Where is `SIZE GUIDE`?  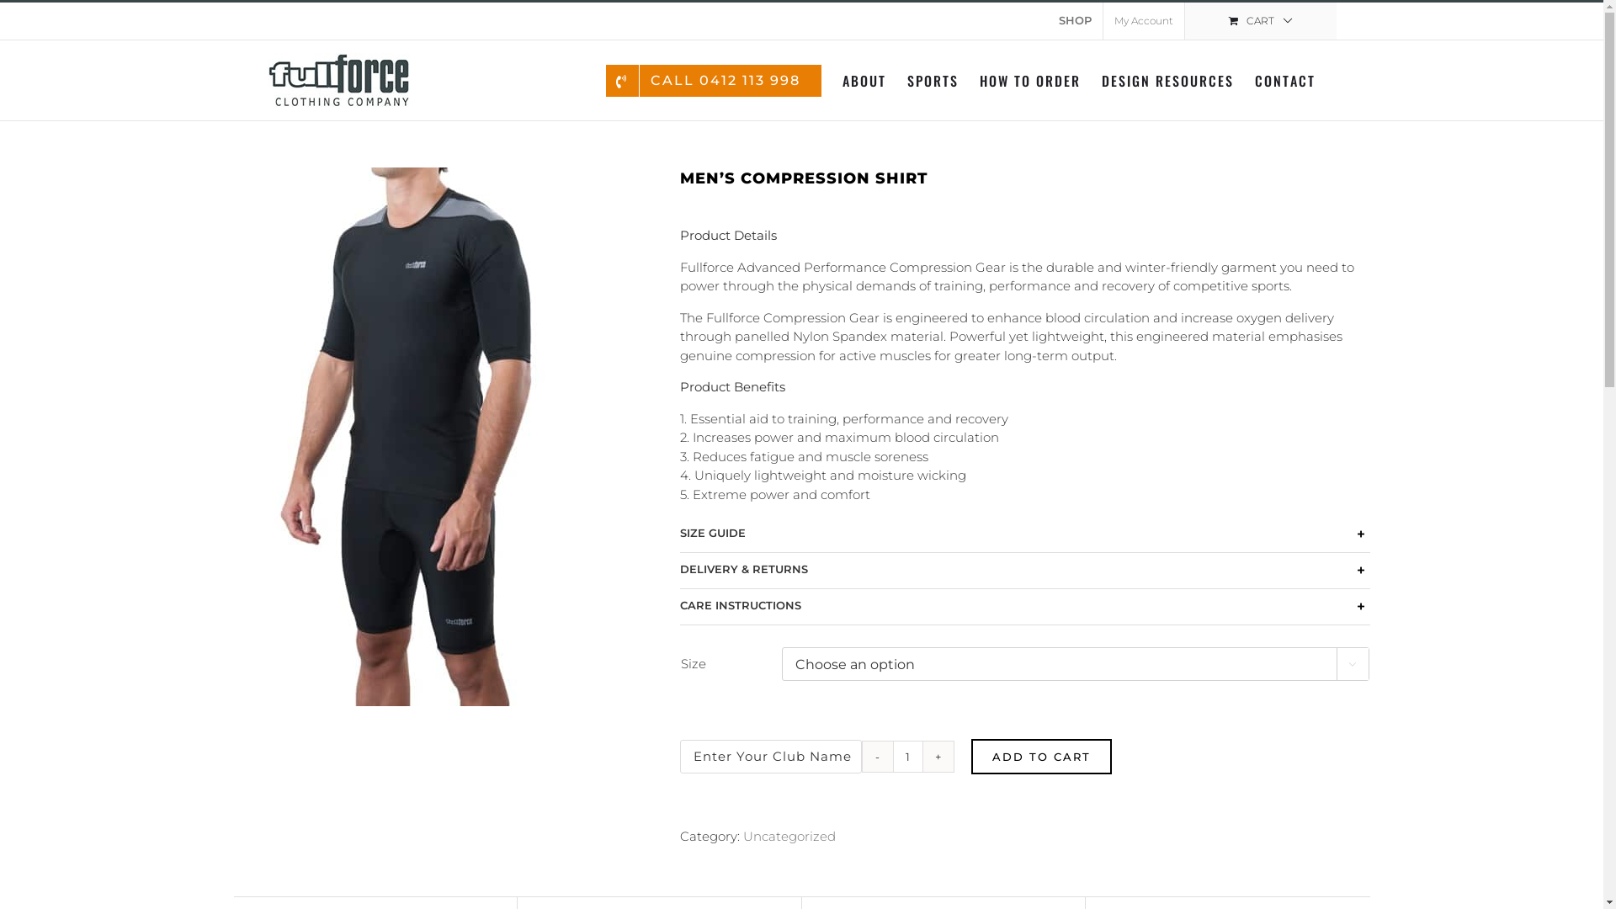
SIZE GUIDE is located at coordinates (1025, 534).